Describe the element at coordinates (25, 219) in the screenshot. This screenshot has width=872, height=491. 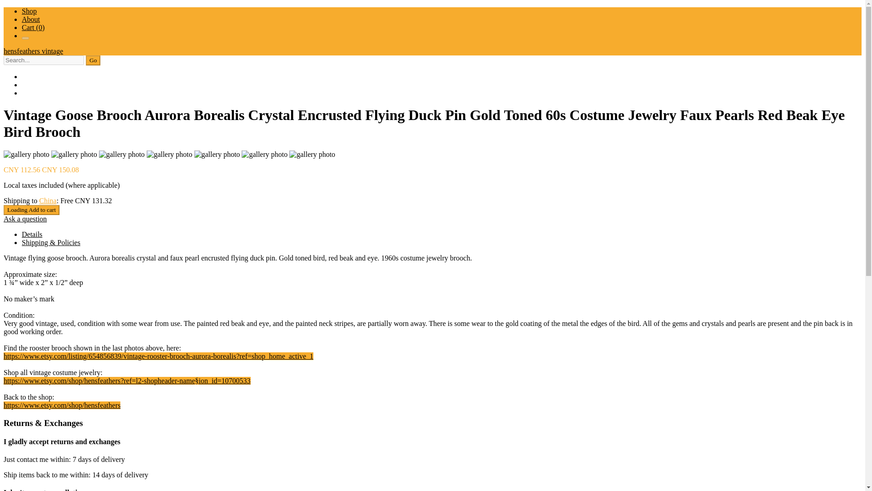
I see `Ask a question` at that location.